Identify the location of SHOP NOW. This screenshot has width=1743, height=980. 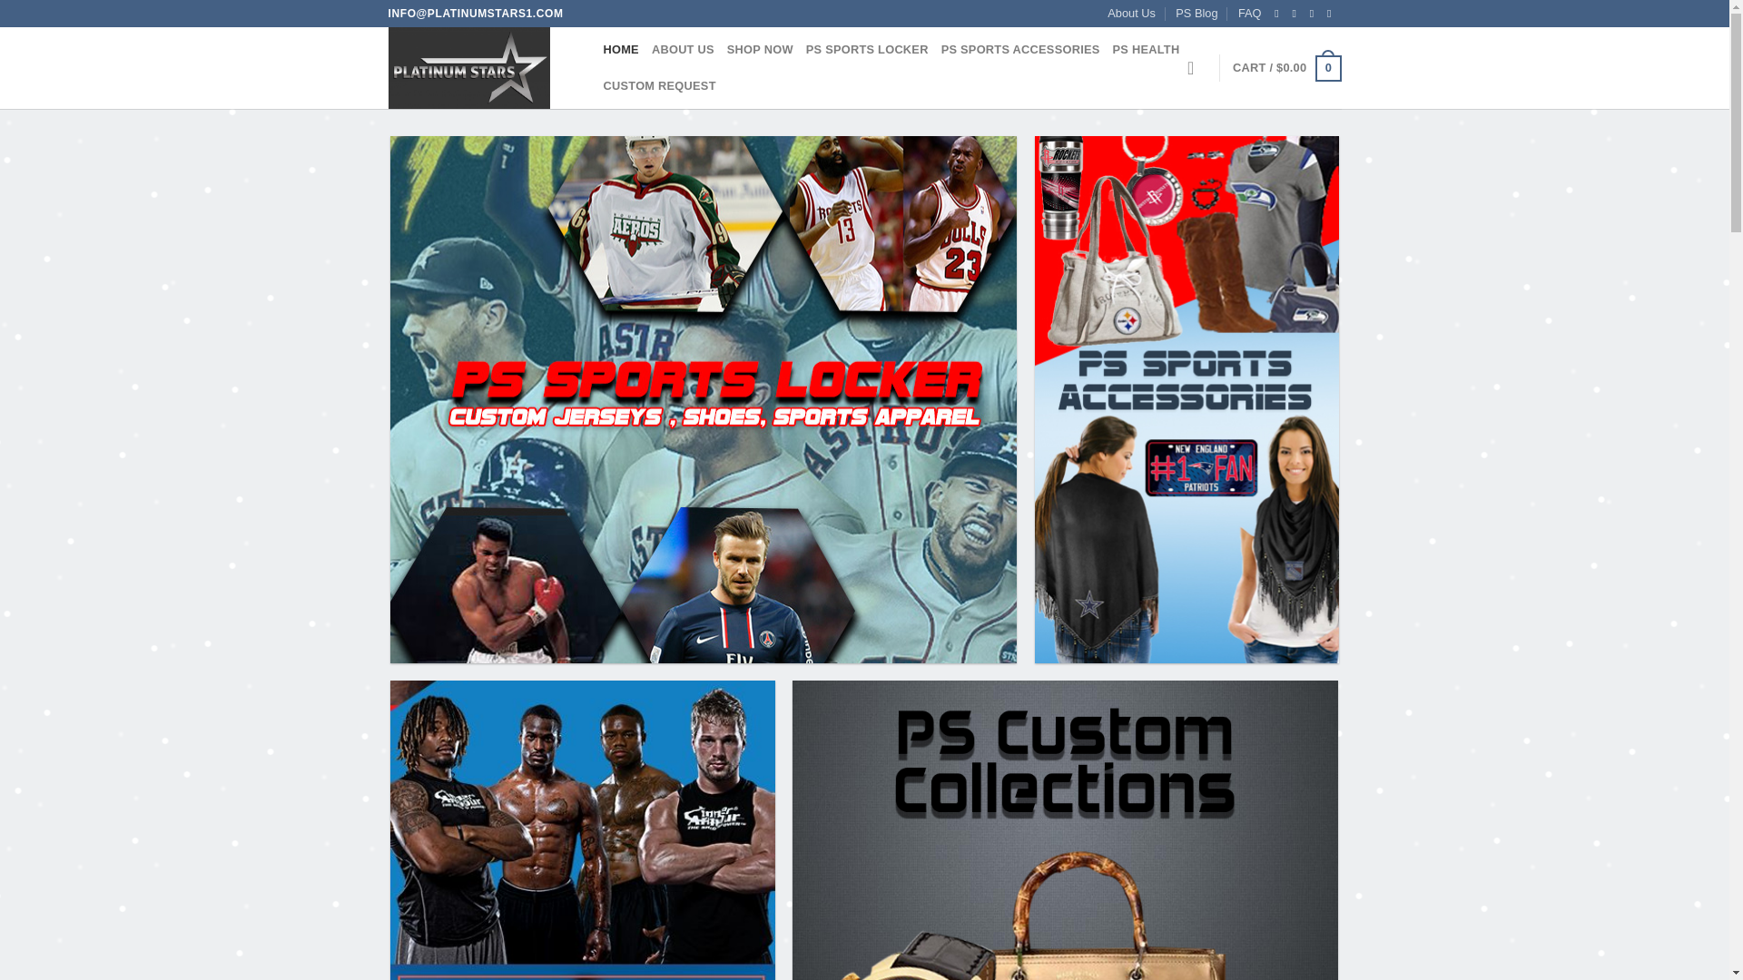
(759, 49).